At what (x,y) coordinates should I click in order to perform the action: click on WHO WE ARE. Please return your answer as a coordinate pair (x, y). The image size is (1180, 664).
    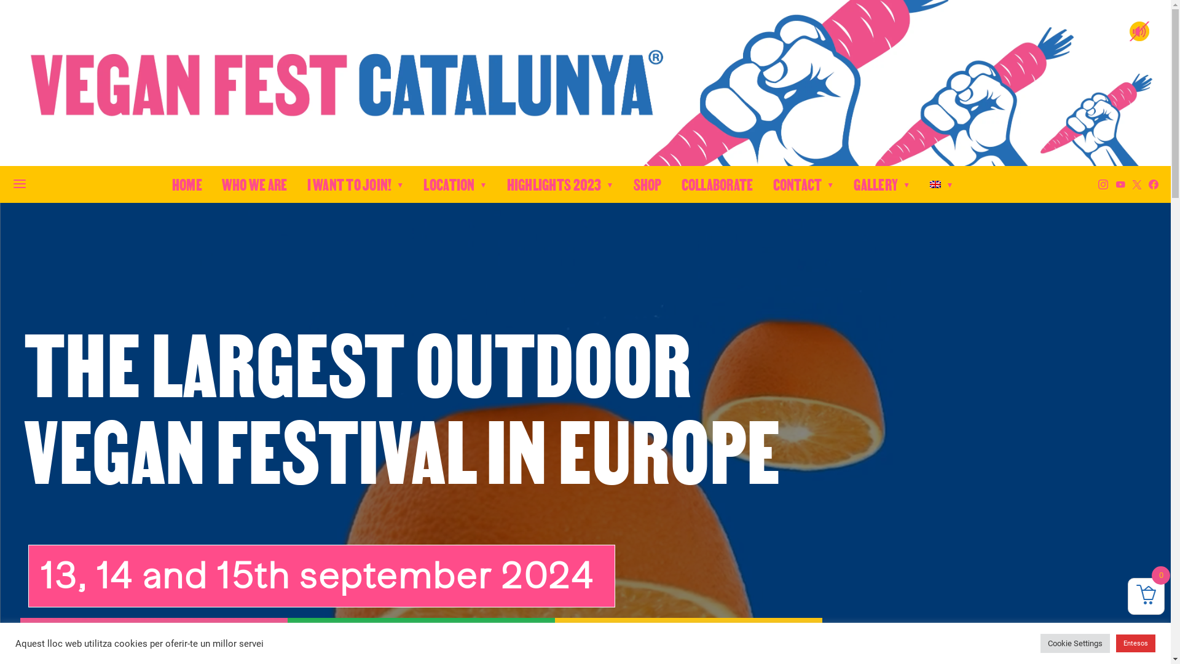
    Looking at the image, I should click on (254, 184).